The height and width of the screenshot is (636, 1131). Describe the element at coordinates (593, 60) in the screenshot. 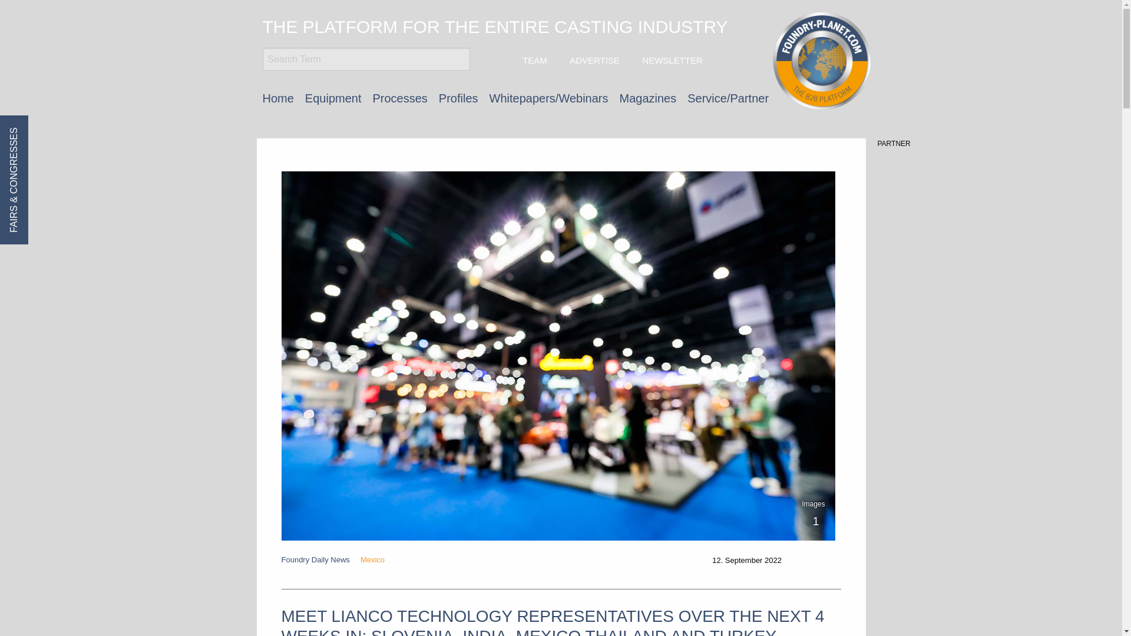

I see `ADVERTISE` at that location.